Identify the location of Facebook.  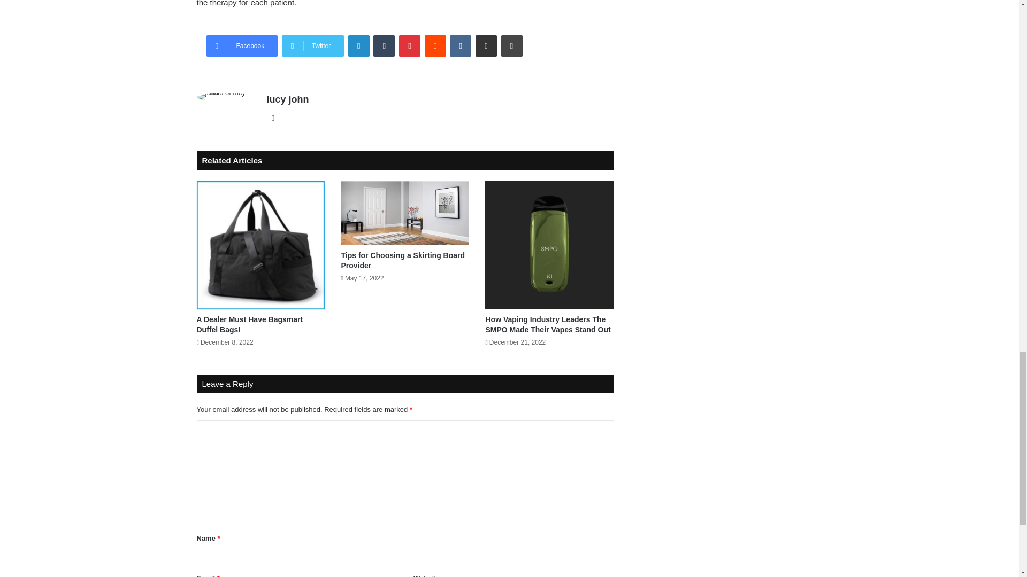
(242, 45).